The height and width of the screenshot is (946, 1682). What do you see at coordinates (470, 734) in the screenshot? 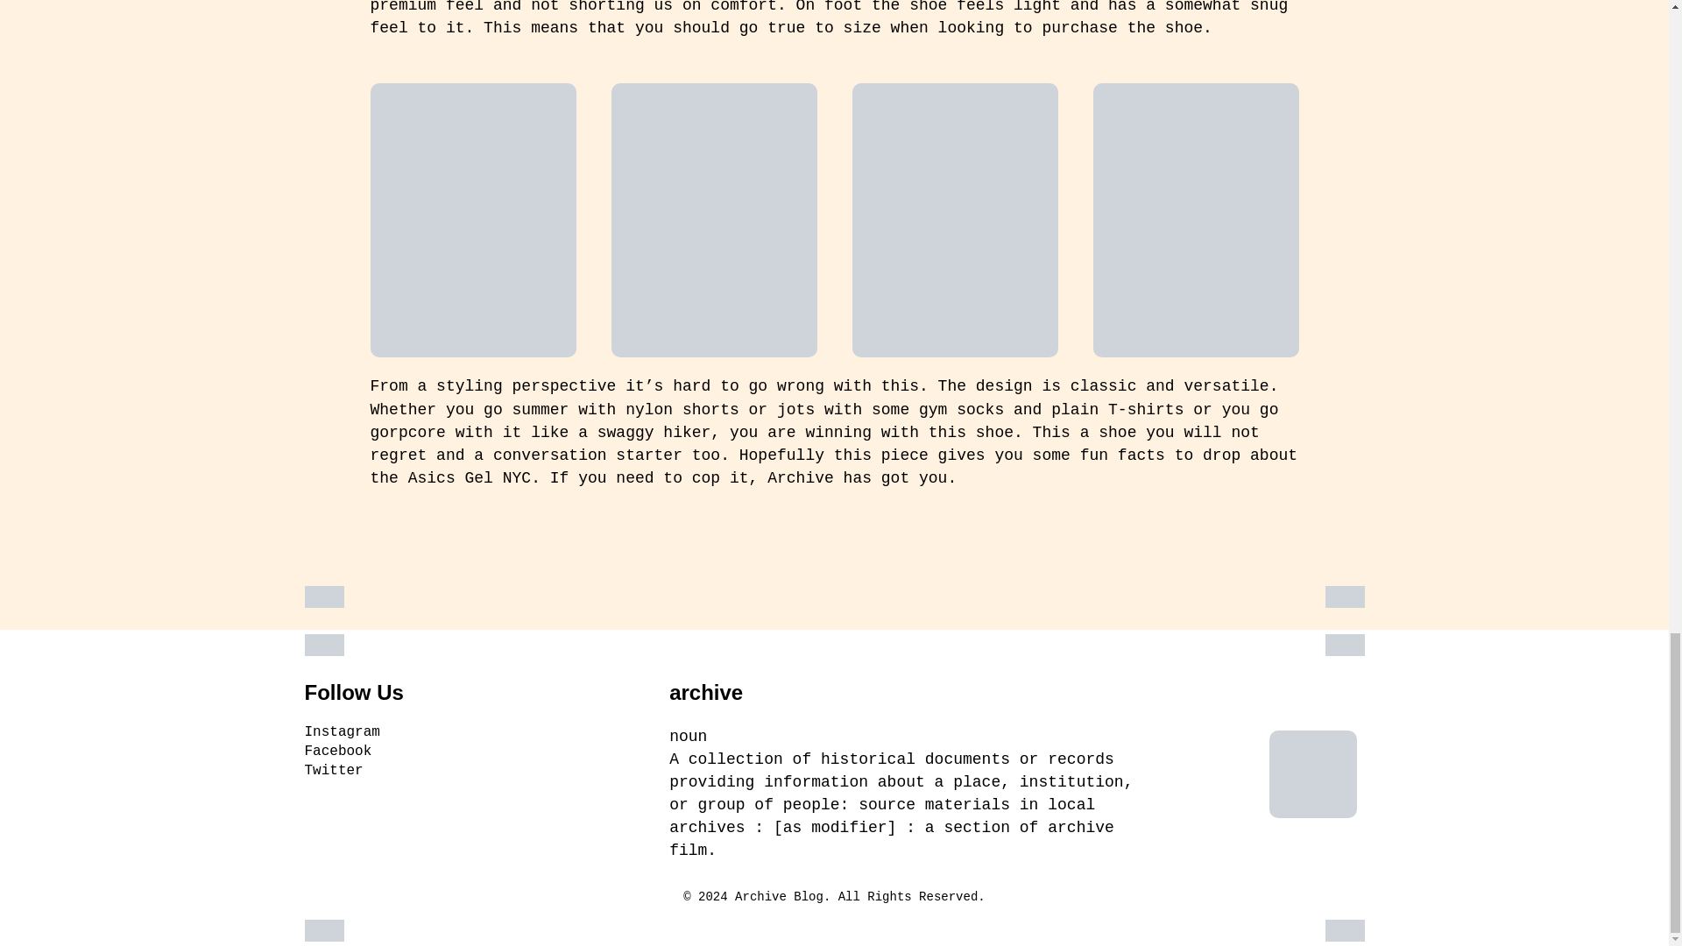
I see `Instagram` at bounding box center [470, 734].